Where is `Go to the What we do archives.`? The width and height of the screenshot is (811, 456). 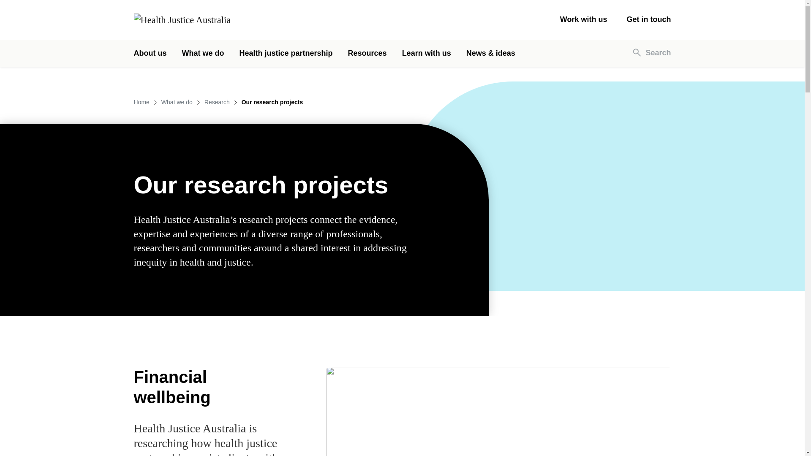
Go to the What we do archives. is located at coordinates (177, 102).